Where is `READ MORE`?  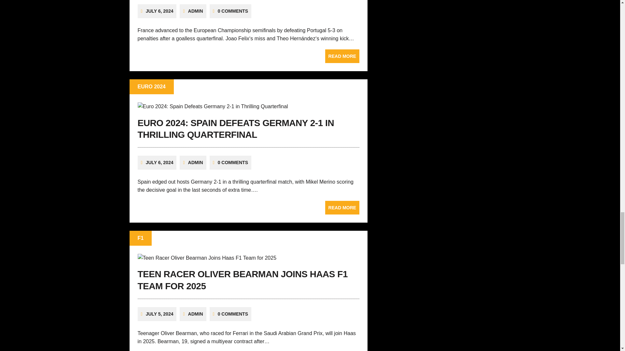 READ MORE is located at coordinates (342, 56).